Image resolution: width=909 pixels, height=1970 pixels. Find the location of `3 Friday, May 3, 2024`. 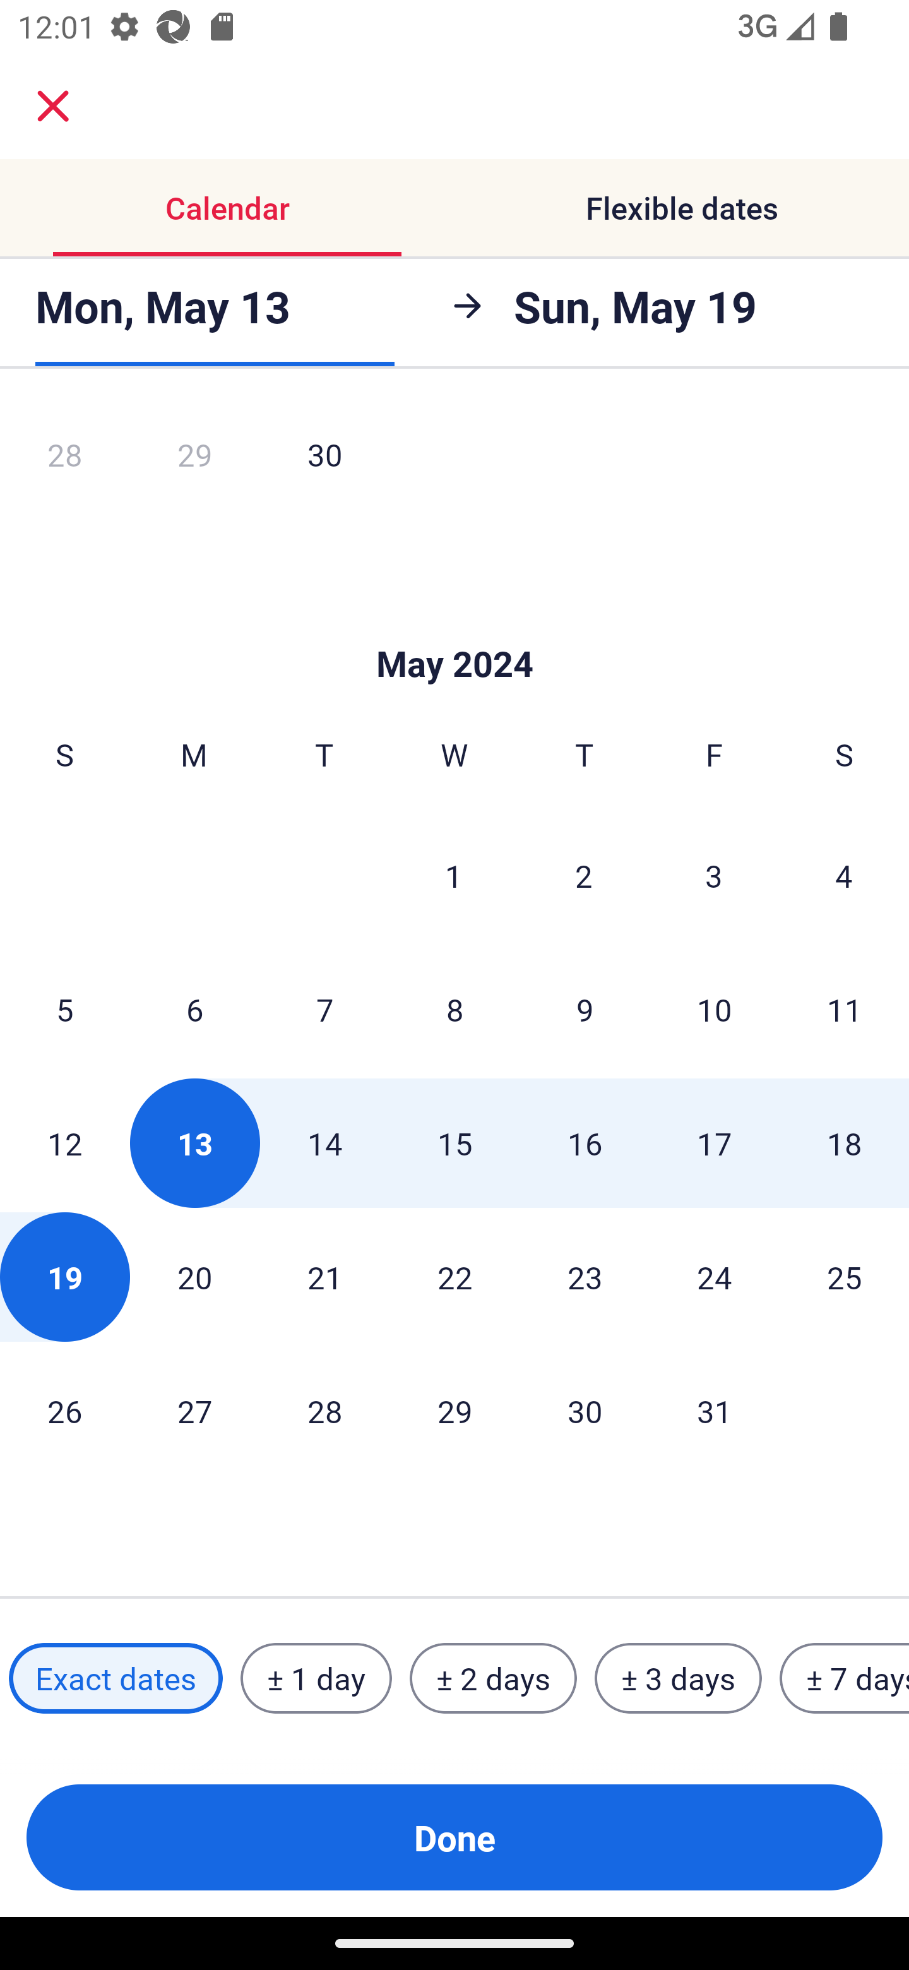

3 Friday, May 3, 2024 is located at coordinates (714, 875).